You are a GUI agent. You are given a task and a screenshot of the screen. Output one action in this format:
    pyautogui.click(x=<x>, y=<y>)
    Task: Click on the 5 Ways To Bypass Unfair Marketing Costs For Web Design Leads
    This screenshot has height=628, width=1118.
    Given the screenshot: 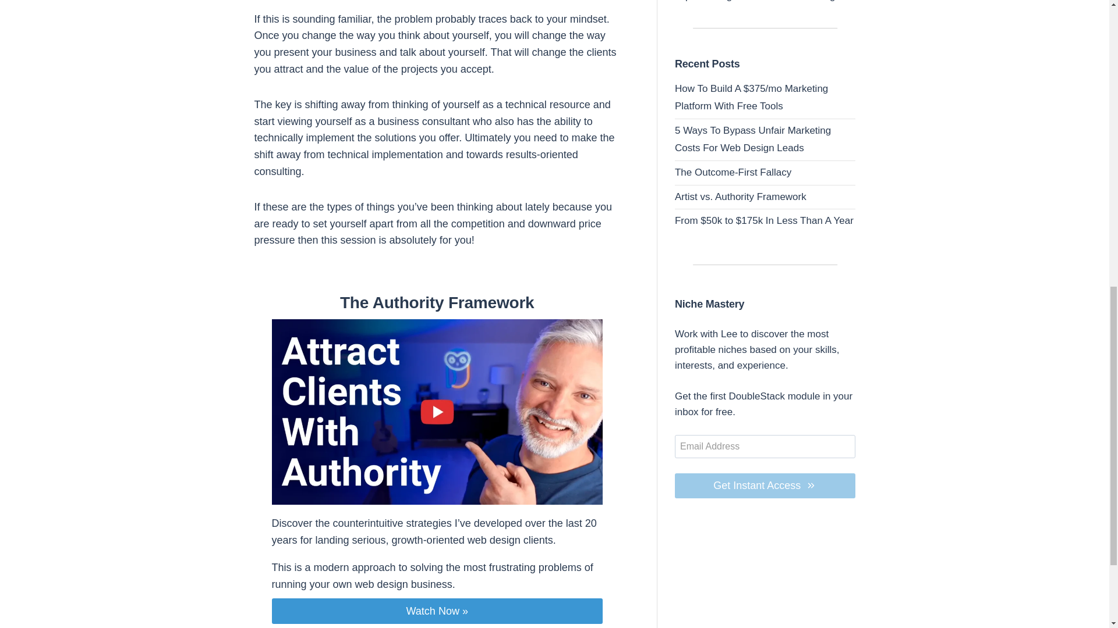 What is the action you would take?
    pyautogui.click(x=752, y=139)
    